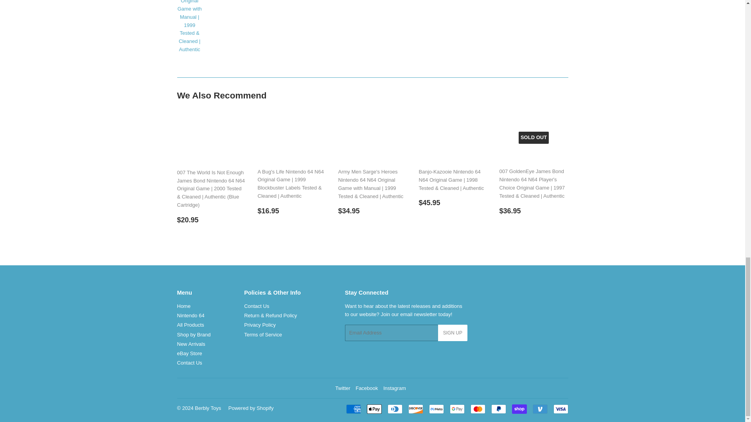 The height and width of the screenshot is (422, 751). What do you see at coordinates (394, 409) in the screenshot?
I see `Diners Club` at bounding box center [394, 409].